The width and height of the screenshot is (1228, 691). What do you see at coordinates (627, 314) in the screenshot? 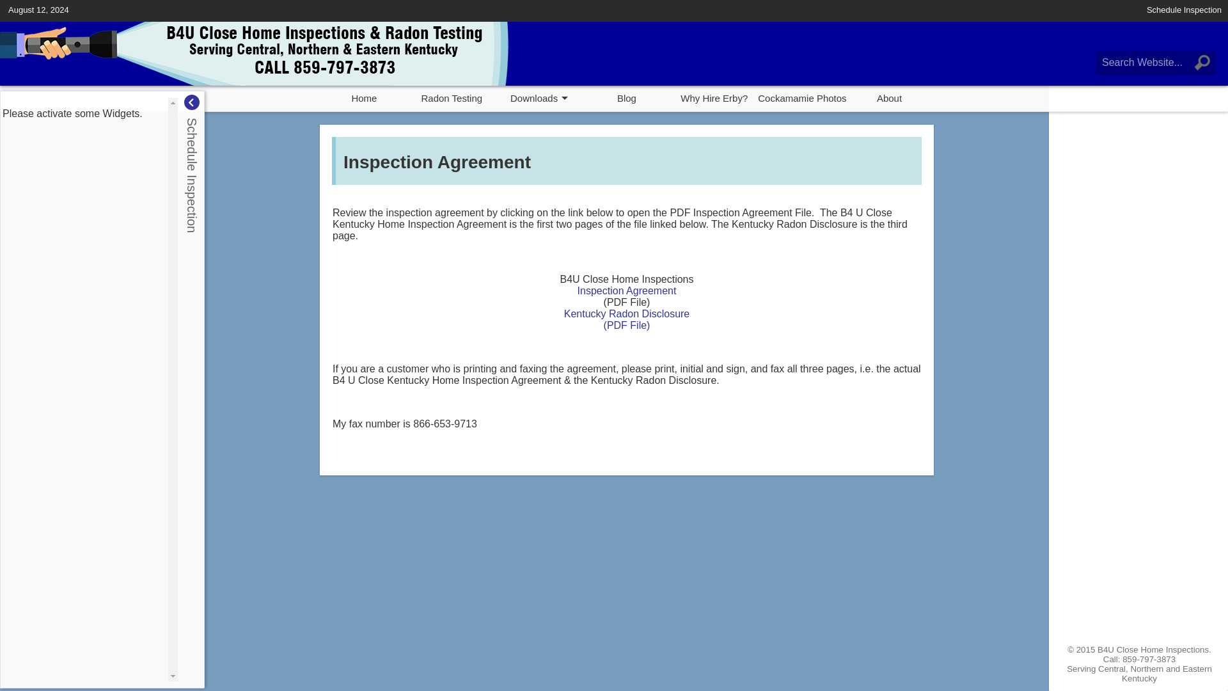
I see `Kentucky Radon Disclosure` at bounding box center [627, 314].